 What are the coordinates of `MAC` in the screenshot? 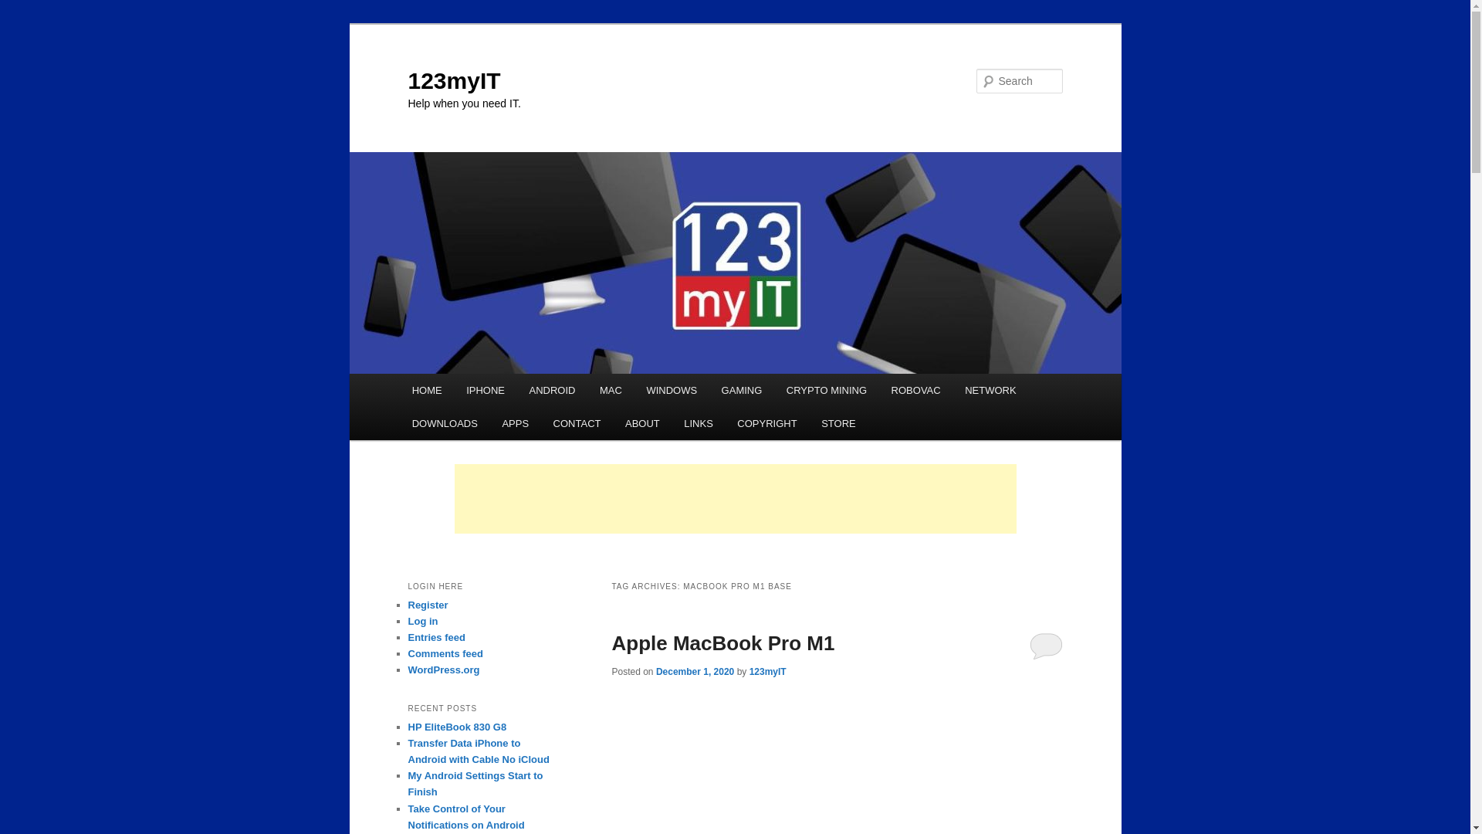 It's located at (611, 391).